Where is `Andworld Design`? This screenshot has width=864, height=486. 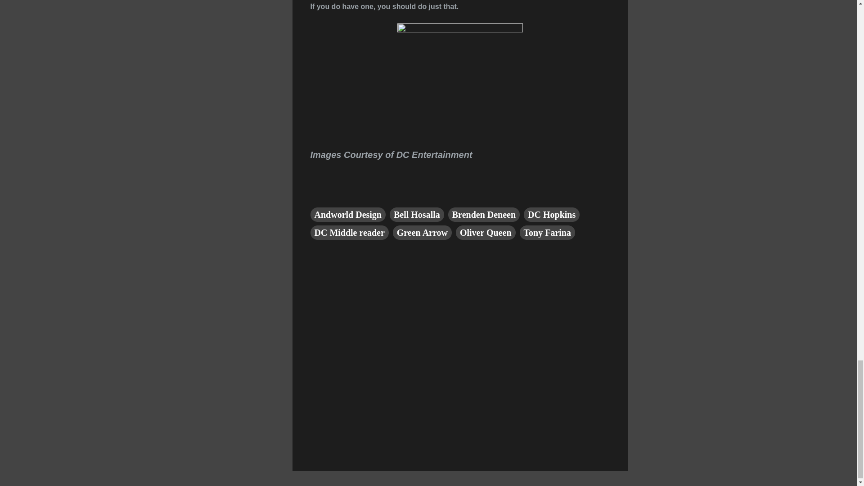 Andworld Design is located at coordinates (347, 214).